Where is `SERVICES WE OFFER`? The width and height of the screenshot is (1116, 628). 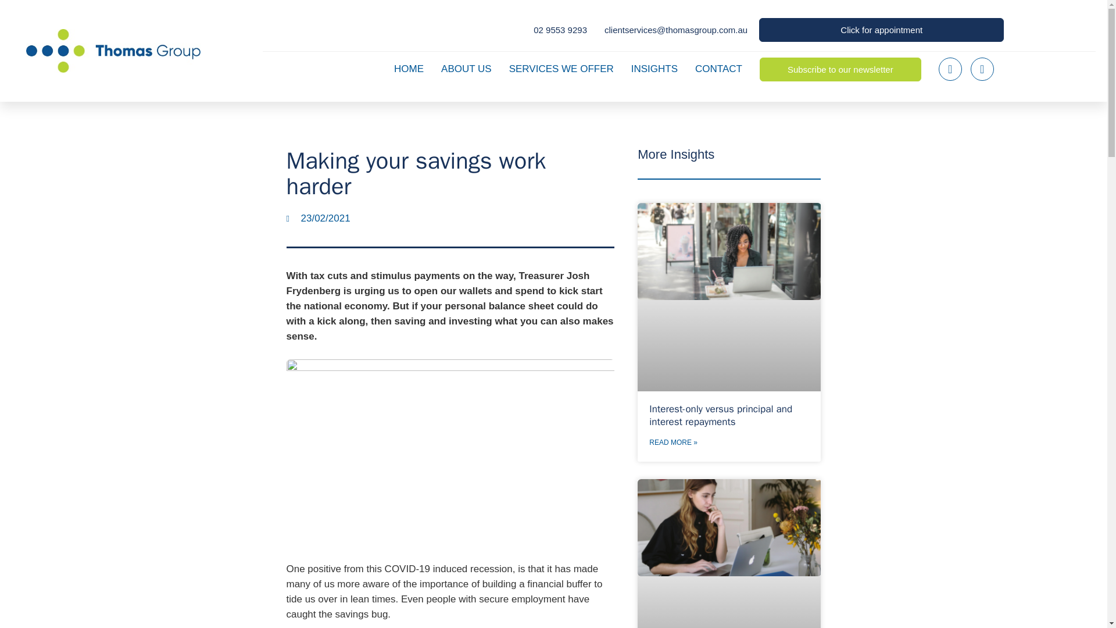
SERVICES WE OFFER is located at coordinates (561, 69).